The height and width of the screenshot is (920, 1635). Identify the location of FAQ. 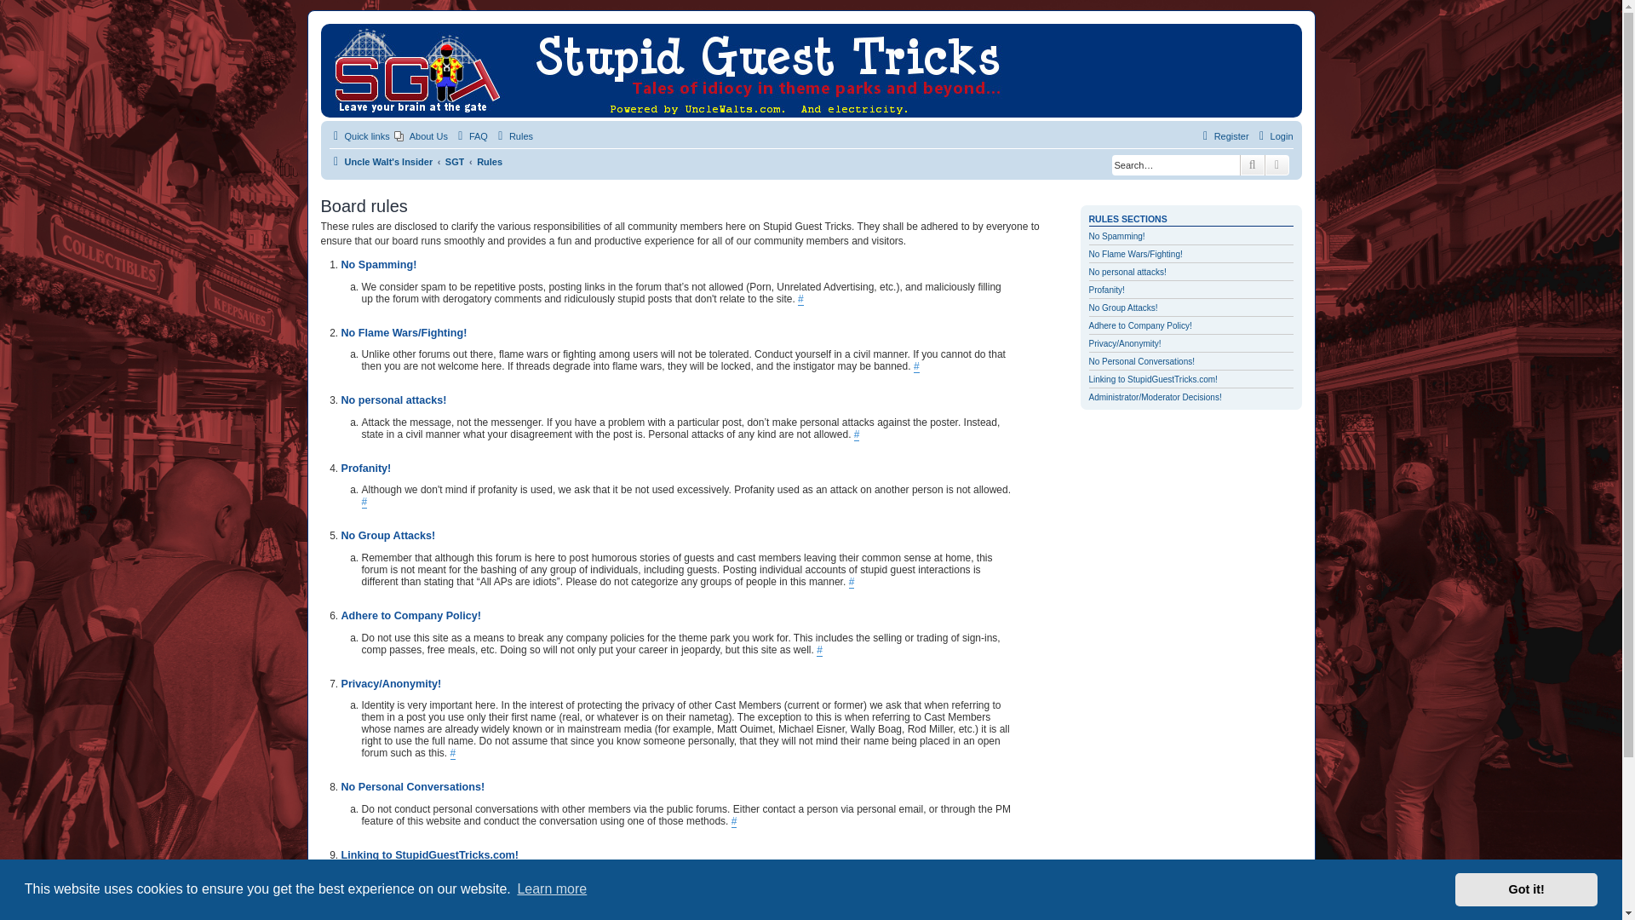
(470, 135).